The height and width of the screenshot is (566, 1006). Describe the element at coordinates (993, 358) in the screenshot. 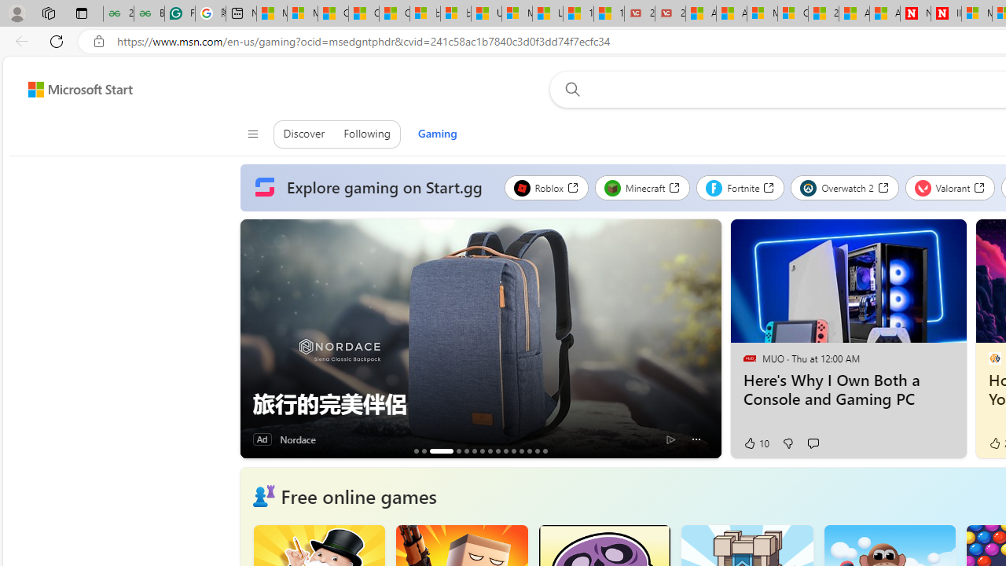

I see `HowToGeek` at that location.